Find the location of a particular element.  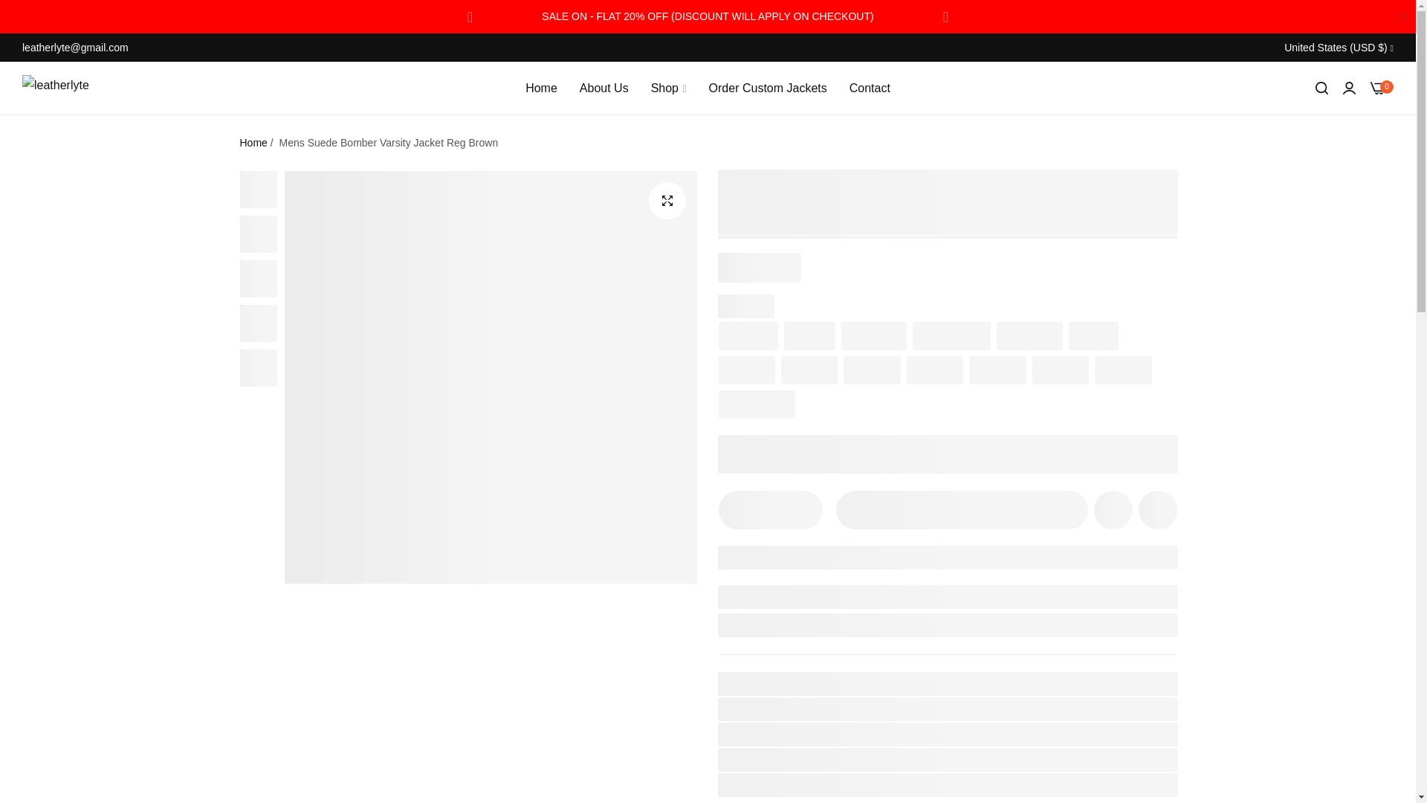

leatherlyte is located at coordinates (811, 733).